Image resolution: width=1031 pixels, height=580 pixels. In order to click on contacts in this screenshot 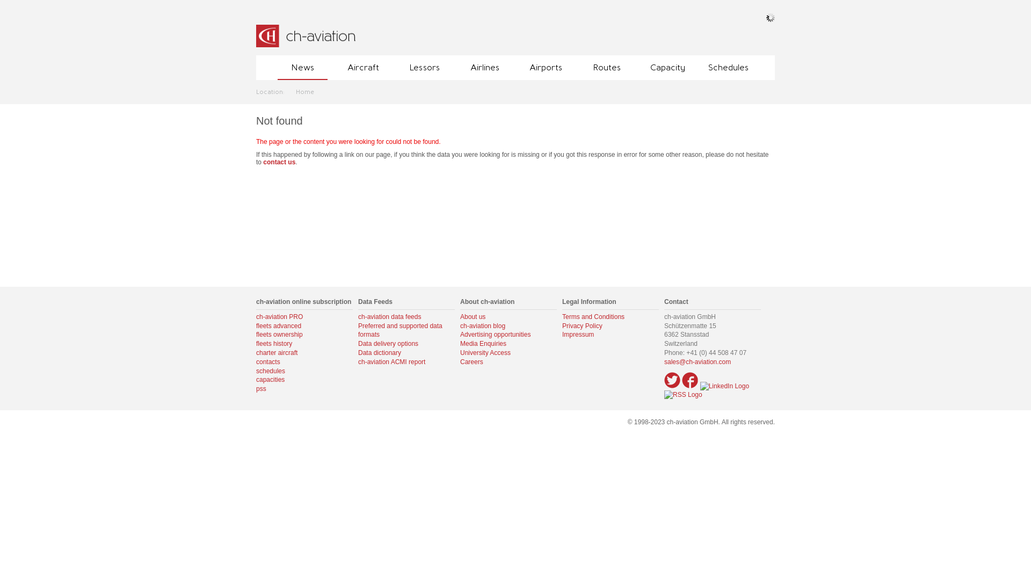, I will do `click(268, 362)`.